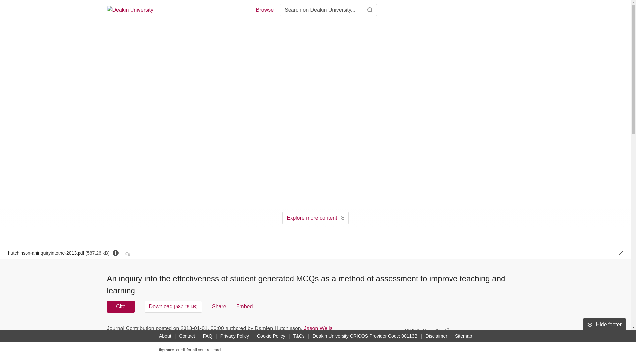 The height and width of the screenshot is (358, 636). What do you see at coordinates (318, 328) in the screenshot?
I see `Jason Wells` at bounding box center [318, 328].